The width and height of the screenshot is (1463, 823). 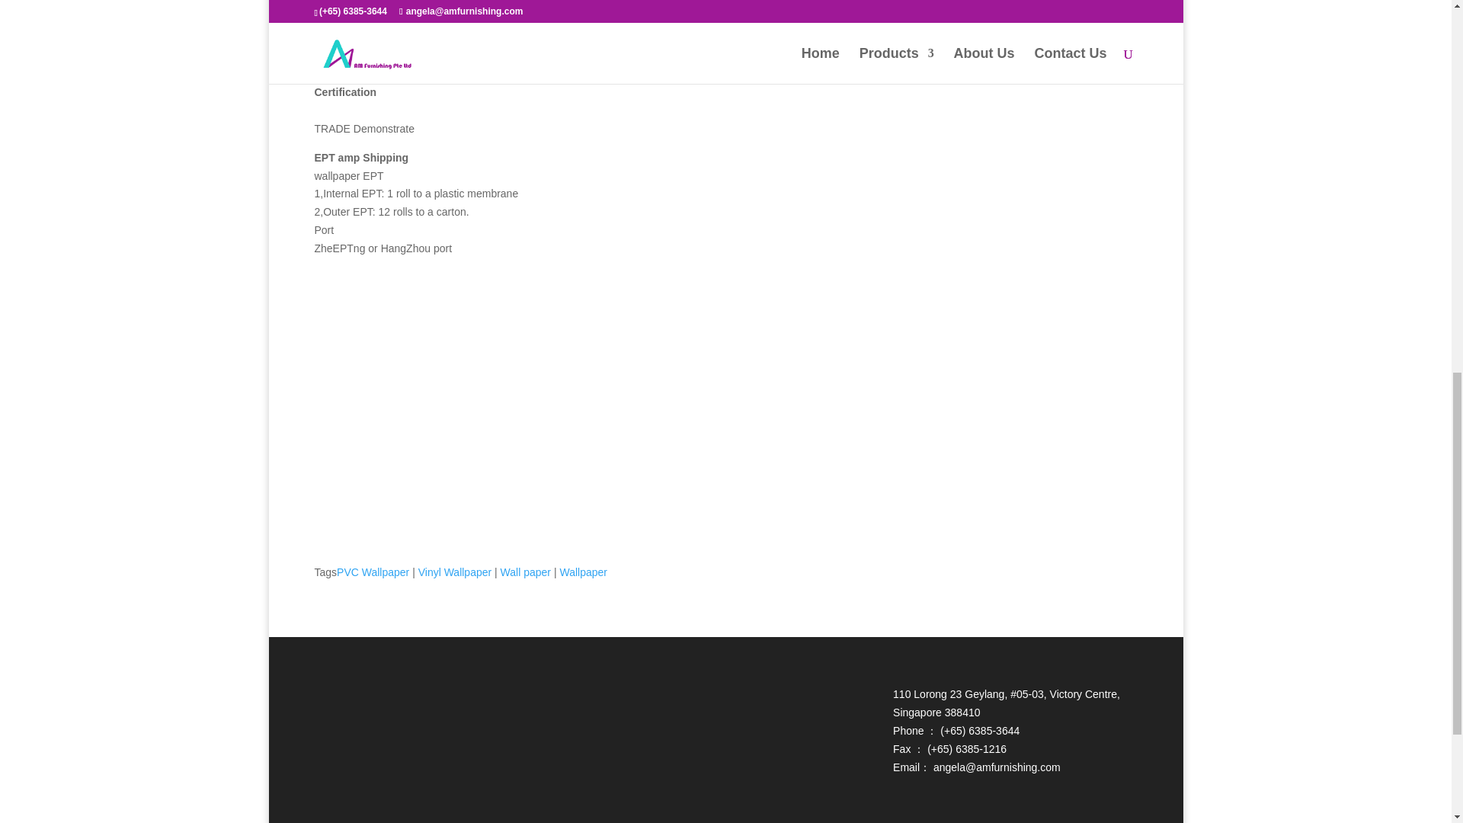 What do you see at coordinates (373, 572) in the screenshot?
I see `PVC Wallpaper` at bounding box center [373, 572].